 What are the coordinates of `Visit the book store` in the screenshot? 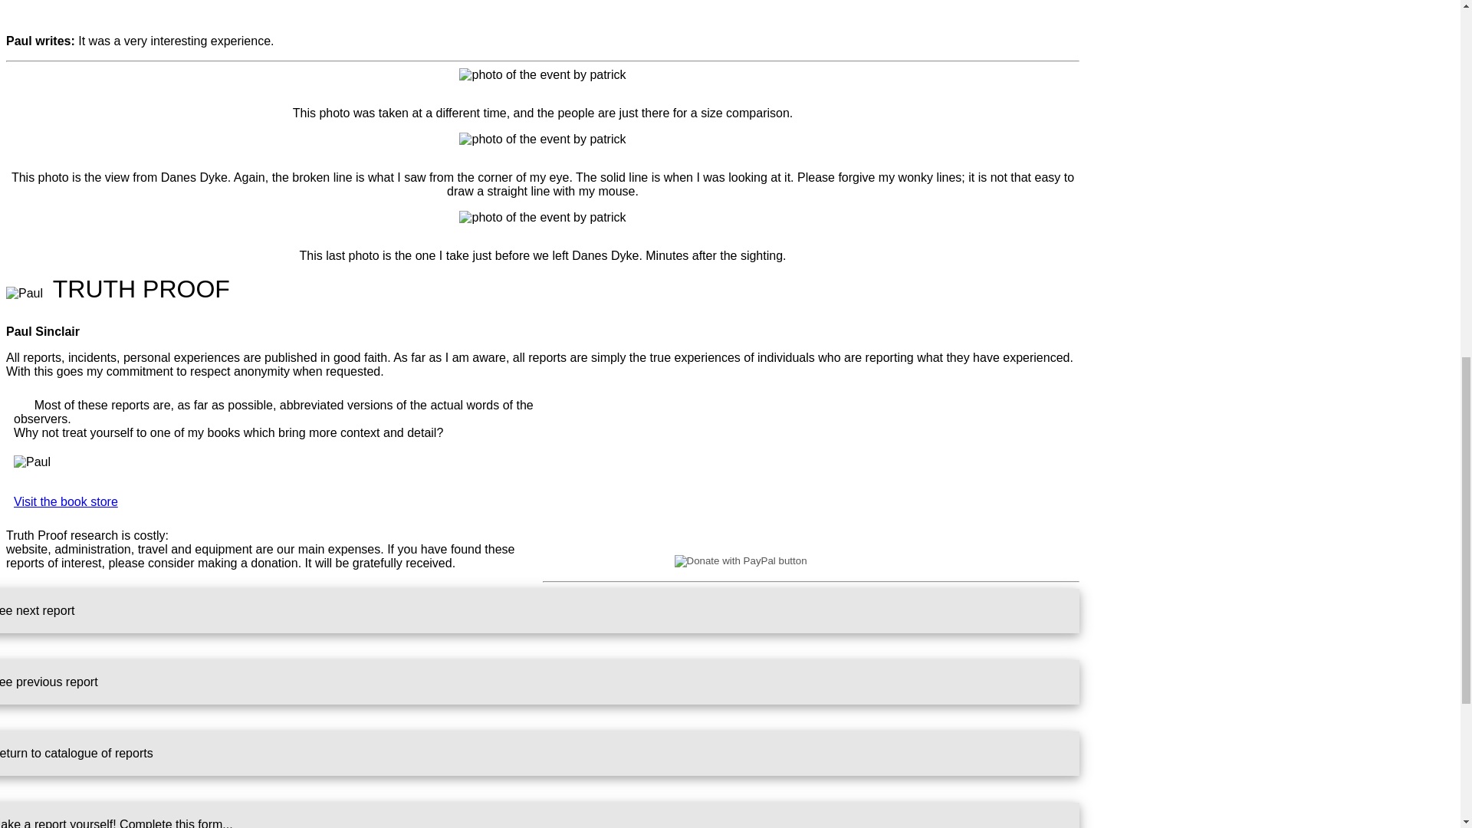 It's located at (65, 501).